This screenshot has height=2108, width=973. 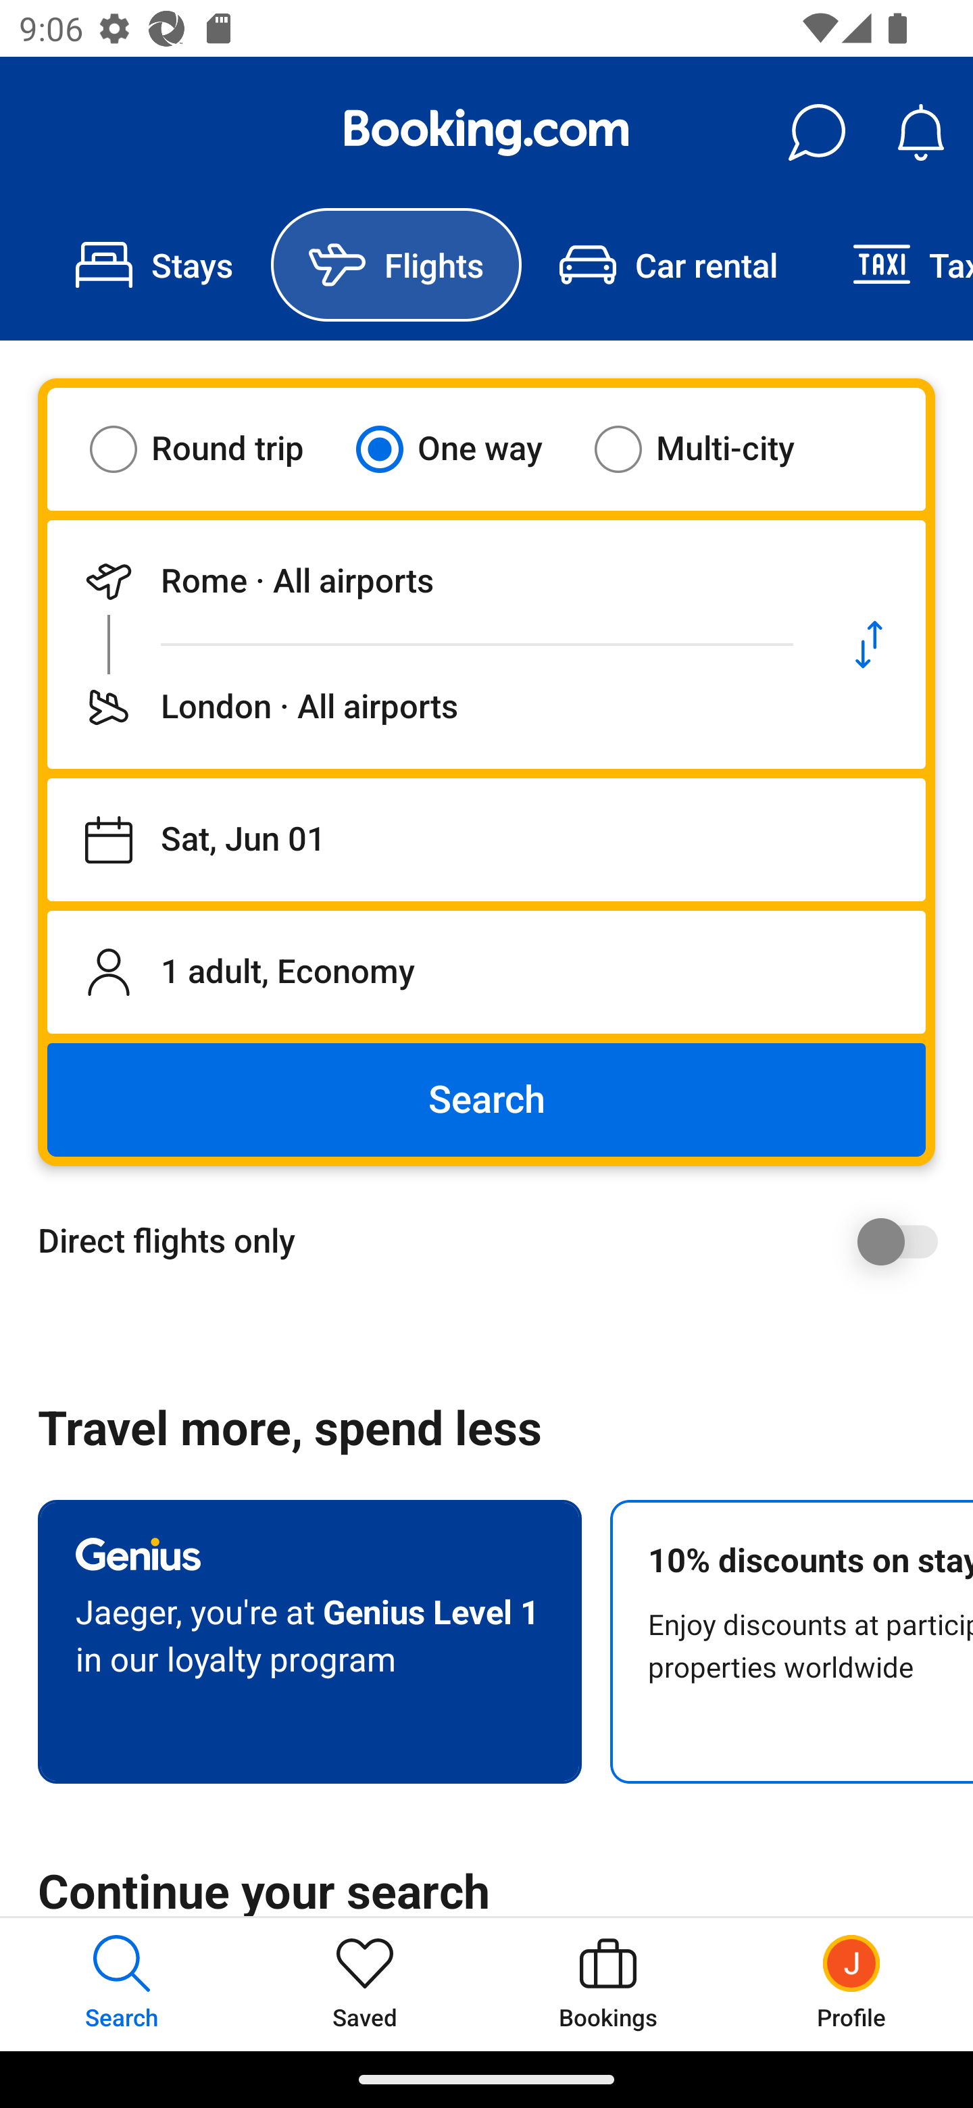 I want to click on Messages, so click(x=816, y=132).